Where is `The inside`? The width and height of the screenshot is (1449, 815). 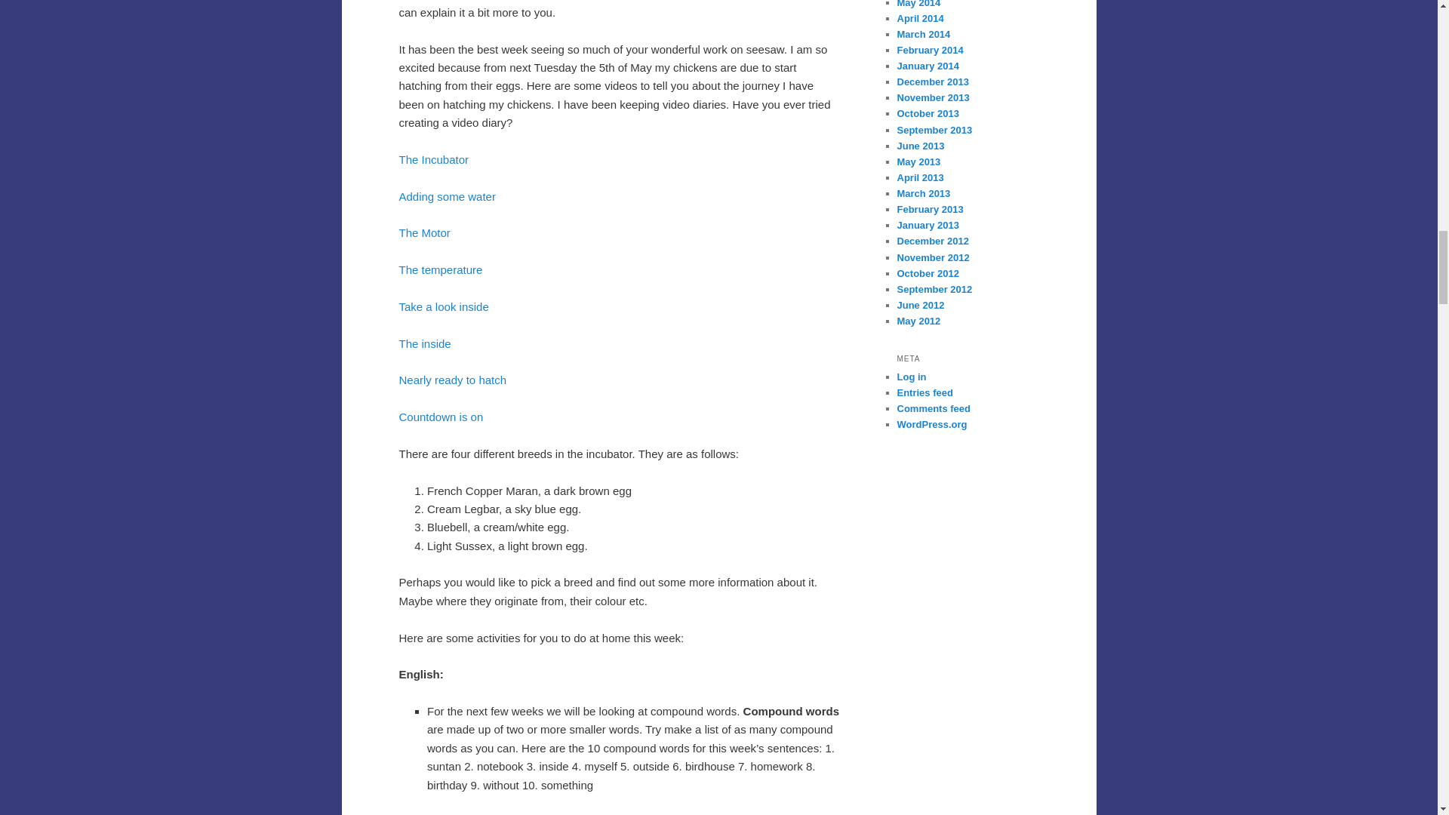 The inside is located at coordinates (424, 344).